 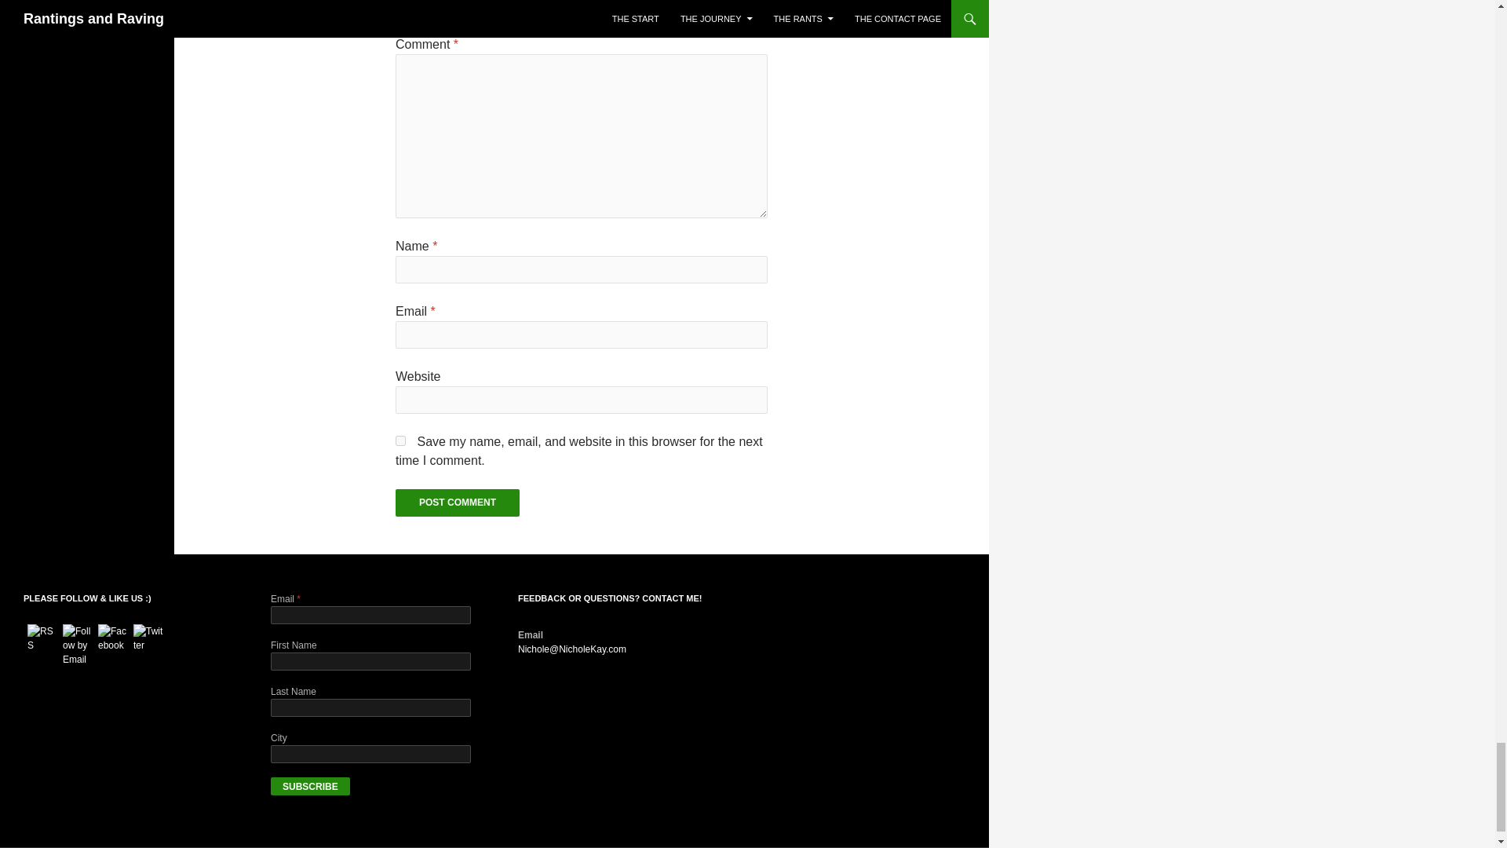 What do you see at coordinates (113, 638) in the screenshot?
I see `Facebook` at bounding box center [113, 638].